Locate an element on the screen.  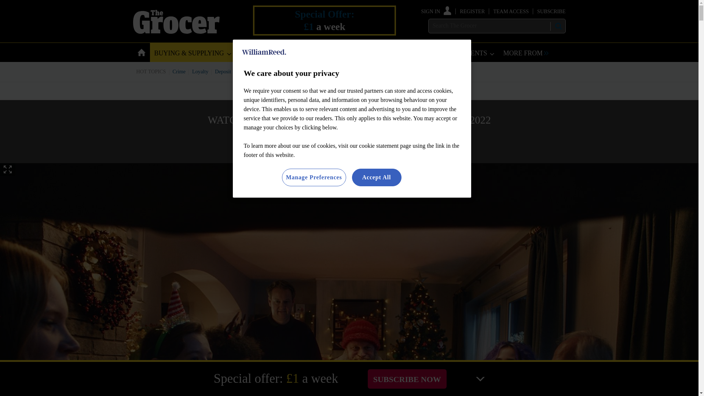
TEAM ACCESS is located at coordinates (511, 11).